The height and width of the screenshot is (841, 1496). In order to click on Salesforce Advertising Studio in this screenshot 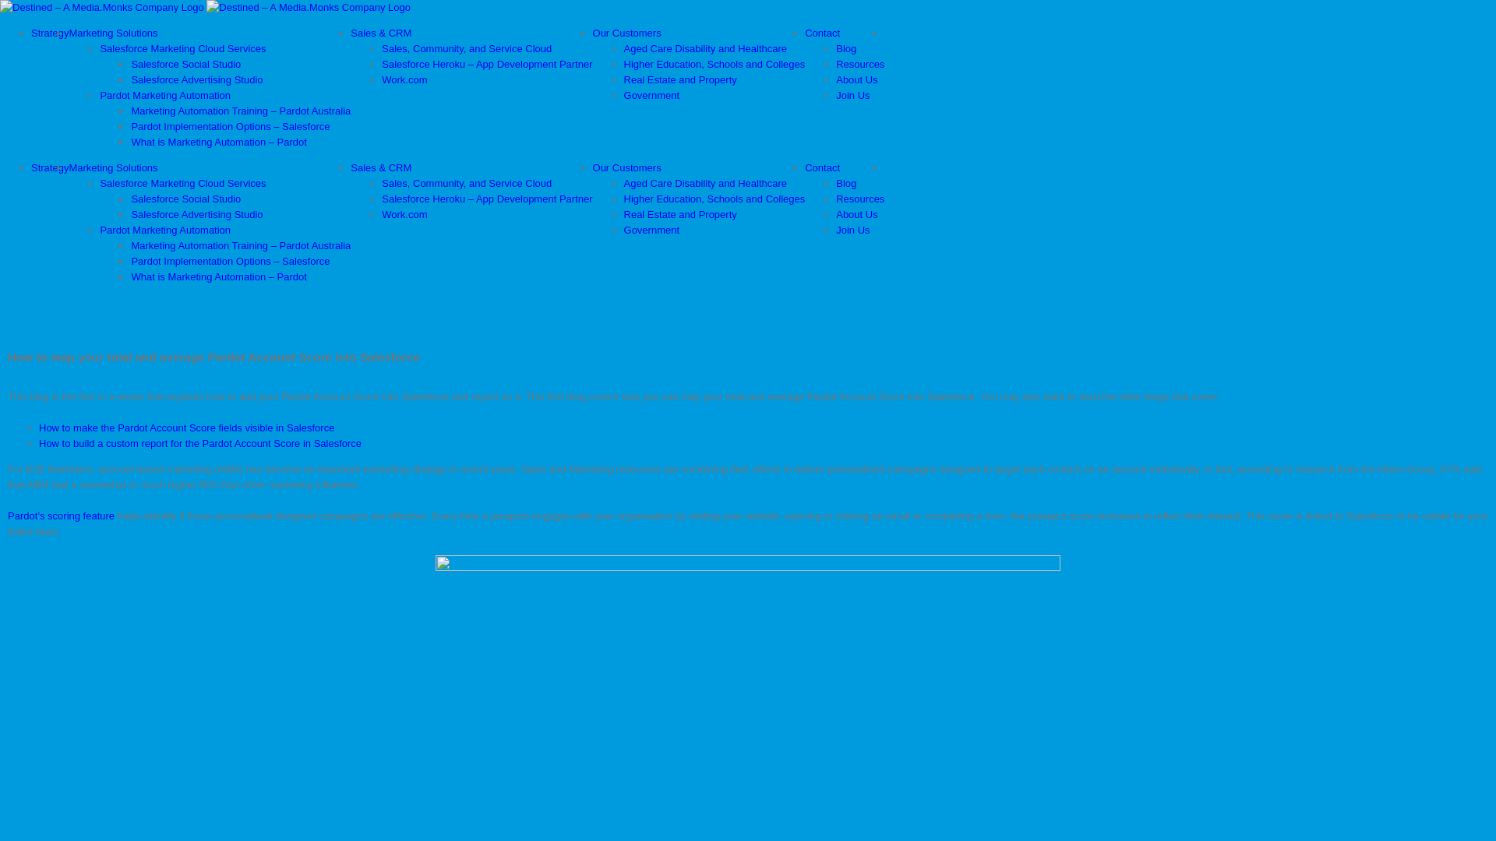, I will do `click(196, 215)`.